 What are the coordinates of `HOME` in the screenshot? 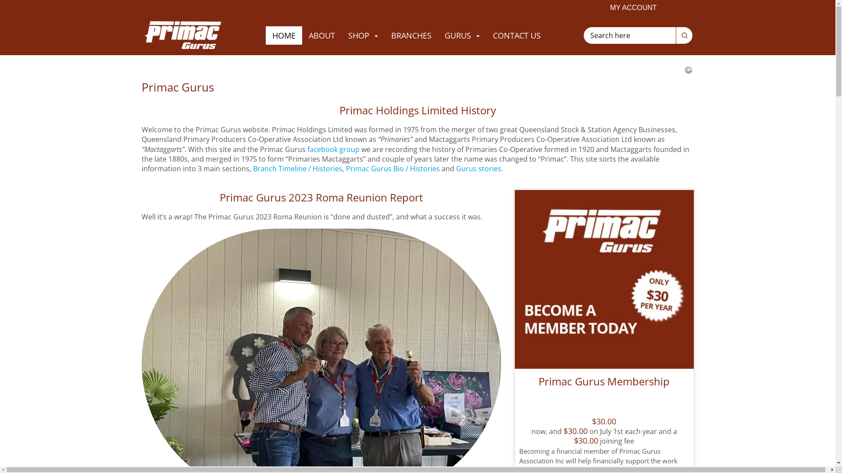 It's located at (284, 35).